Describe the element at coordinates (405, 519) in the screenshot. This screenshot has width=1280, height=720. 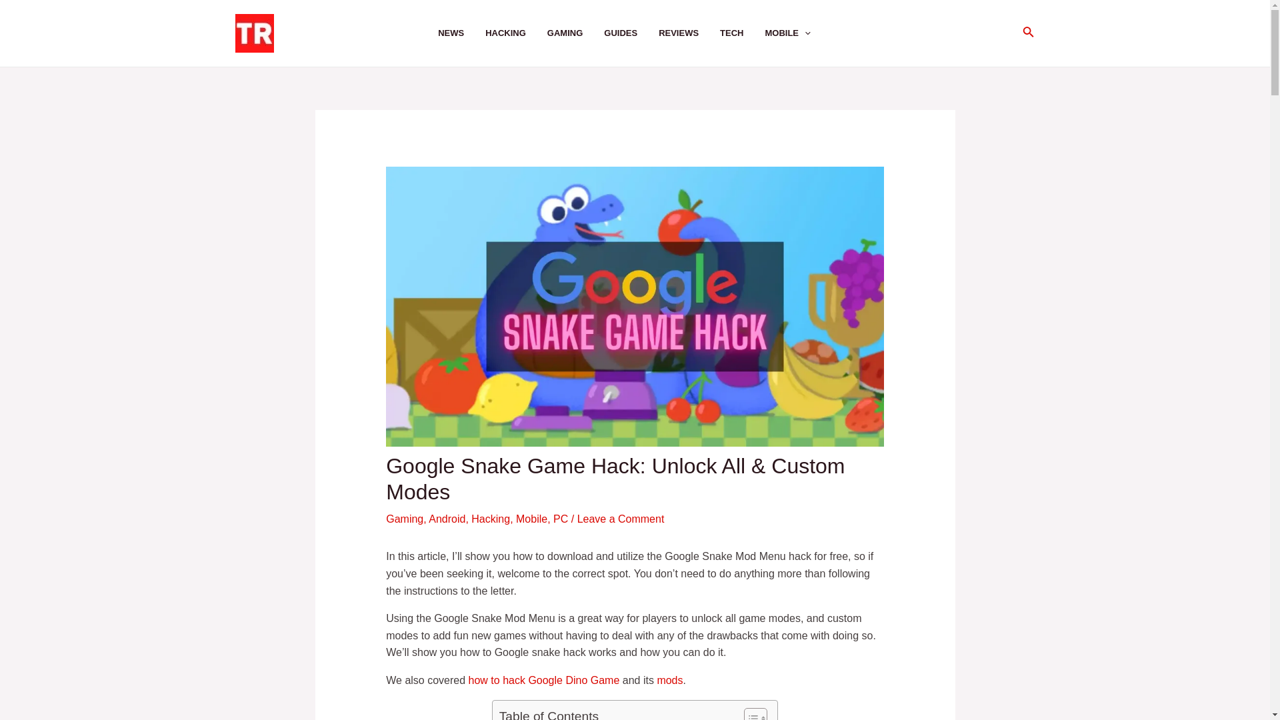
I see `Gaming` at that location.